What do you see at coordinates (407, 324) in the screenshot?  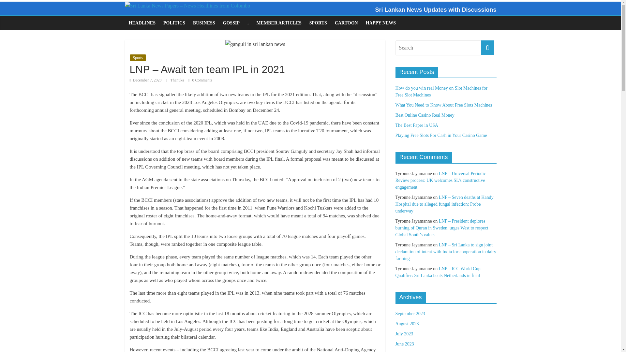 I see `August 2023` at bounding box center [407, 324].